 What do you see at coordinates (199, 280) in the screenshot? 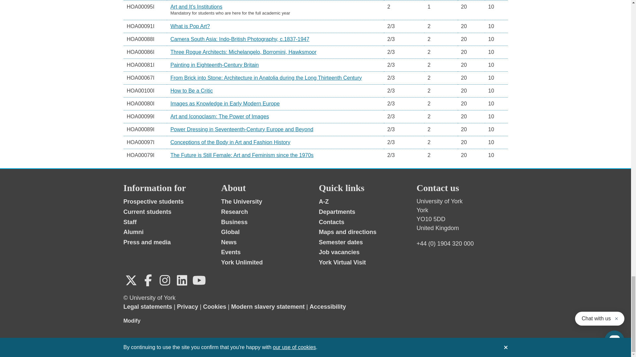
I see `Watch our videos on YouTube` at bounding box center [199, 280].